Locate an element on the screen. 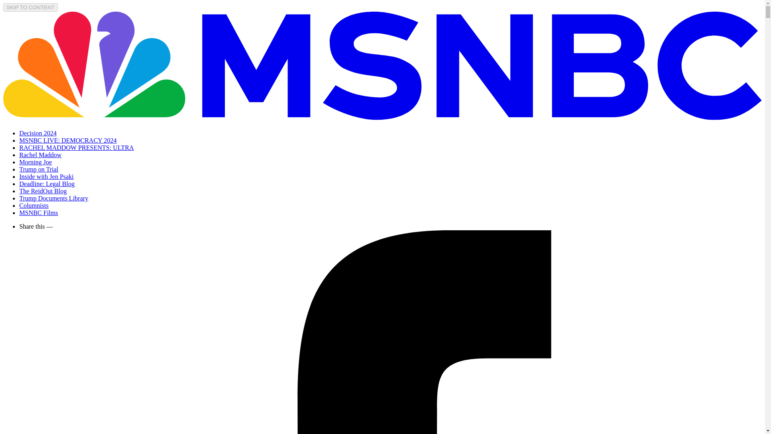  Trump on Trial is located at coordinates (39, 169).